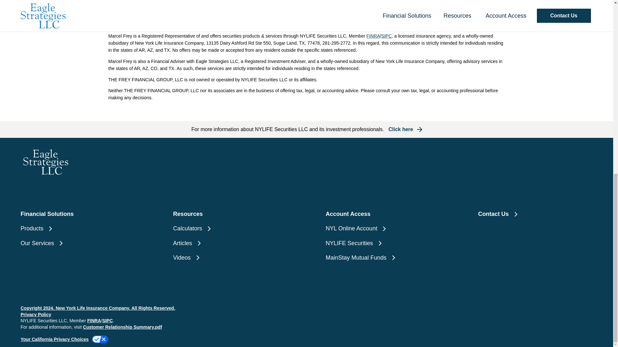 The image size is (618, 347). I want to click on SIPC, so click(386, 36).